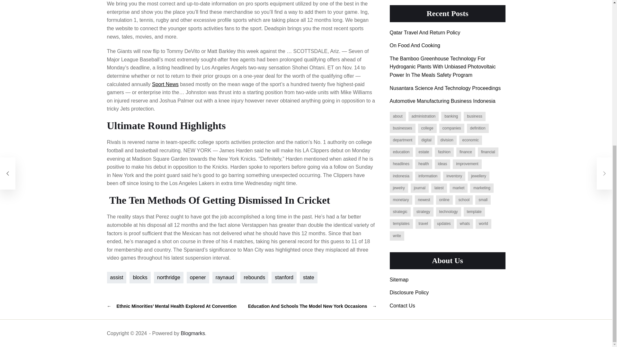 The height and width of the screenshot is (347, 617). What do you see at coordinates (427, 1) in the screenshot?
I see `college` at bounding box center [427, 1].